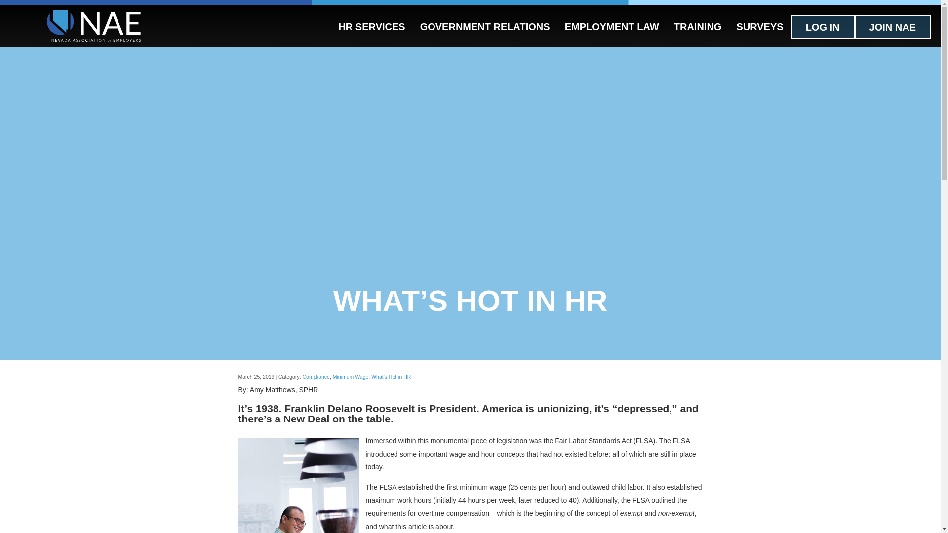 This screenshot has width=948, height=533. I want to click on HR SERVICES, so click(371, 26).